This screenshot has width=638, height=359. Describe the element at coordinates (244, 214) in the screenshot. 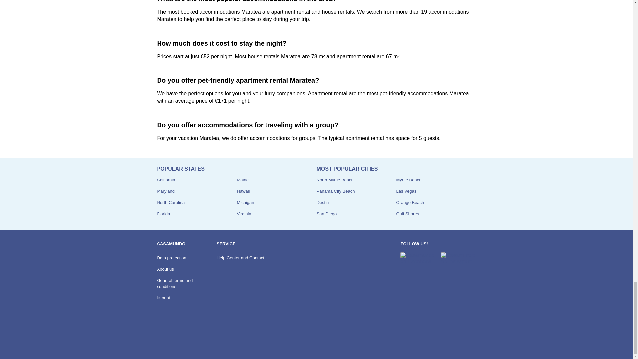

I see `Virginia` at that location.